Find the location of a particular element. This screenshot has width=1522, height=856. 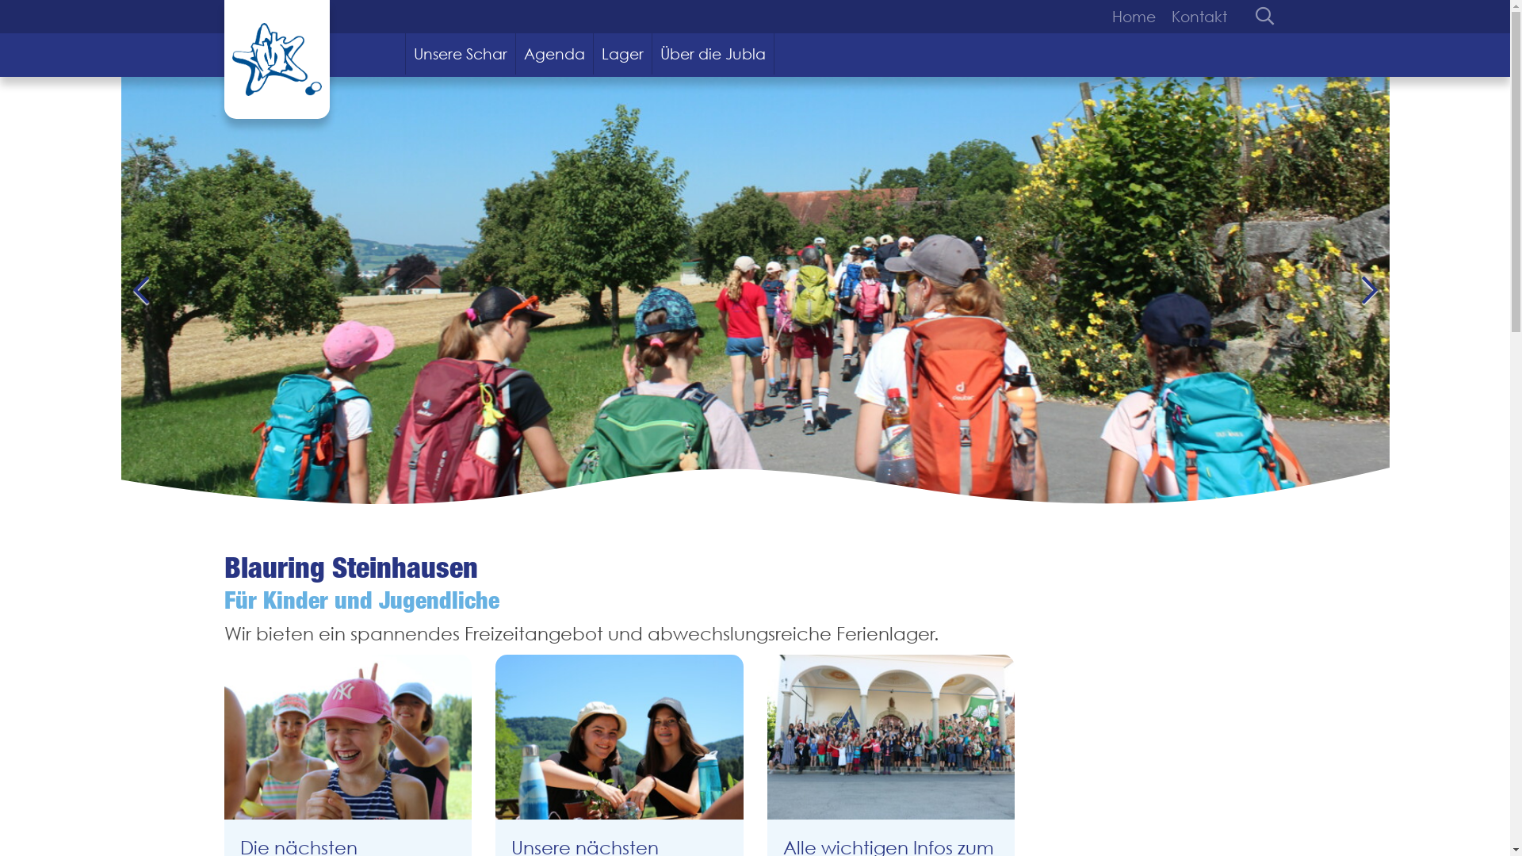

Kontakt is located at coordinates (1195, 17).